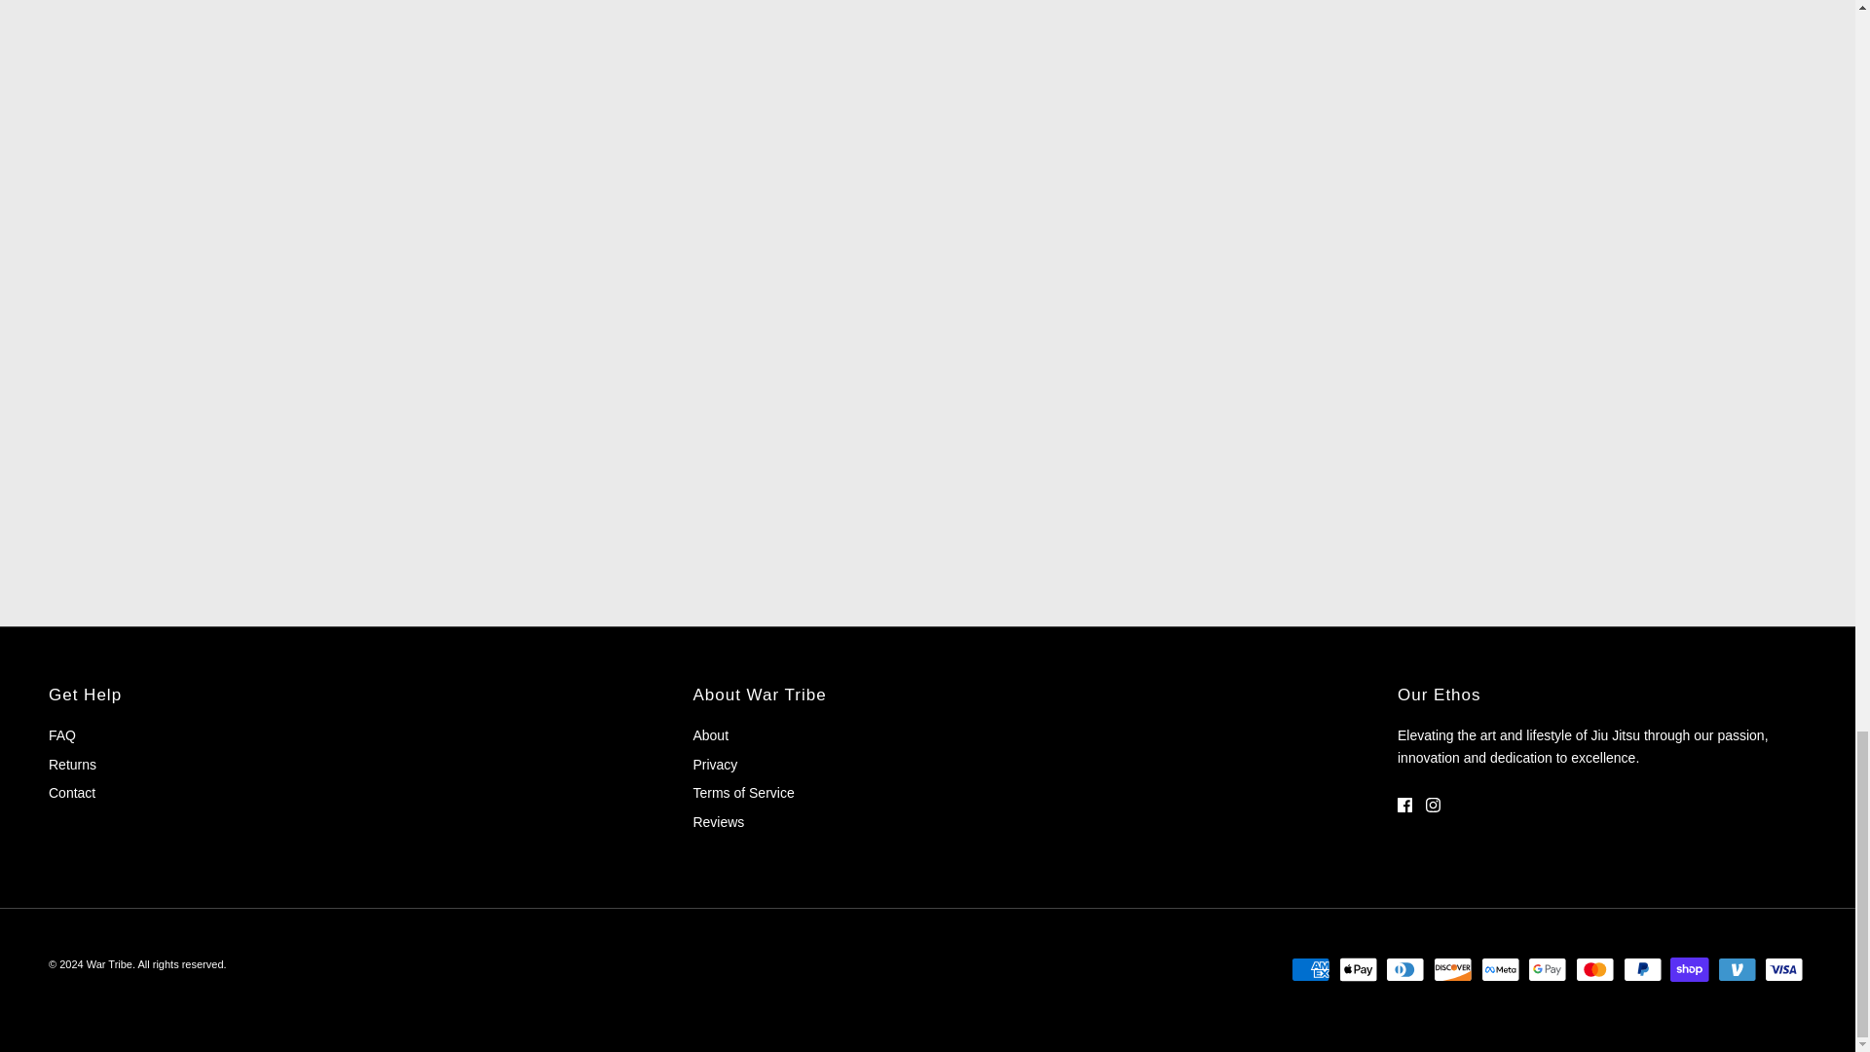 The height and width of the screenshot is (1052, 1870). I want to click on Google Pay, so click(1547, 968).